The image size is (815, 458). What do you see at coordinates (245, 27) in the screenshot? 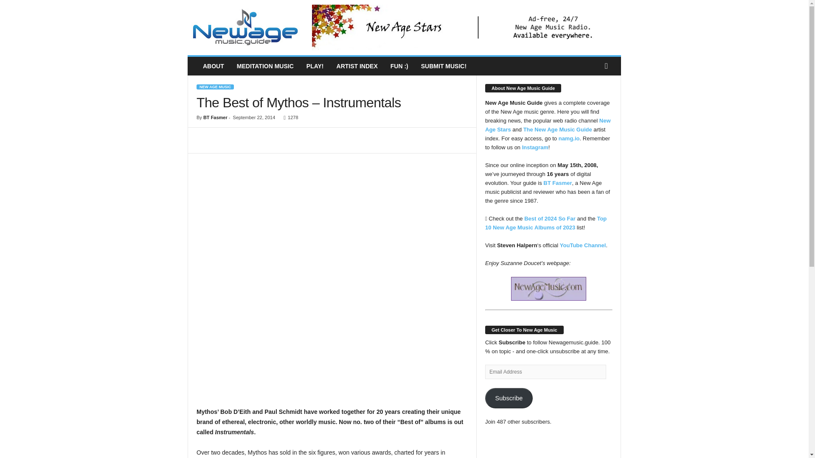
I see `New Age Music Guide` at bounding box center [245, 27].